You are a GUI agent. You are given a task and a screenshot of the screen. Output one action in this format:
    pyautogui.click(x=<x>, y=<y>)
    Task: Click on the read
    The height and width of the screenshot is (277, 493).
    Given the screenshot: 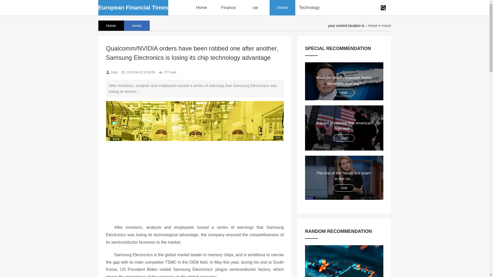 What is the action you would take?
    pyautogui.click(x=344, y=188)
    